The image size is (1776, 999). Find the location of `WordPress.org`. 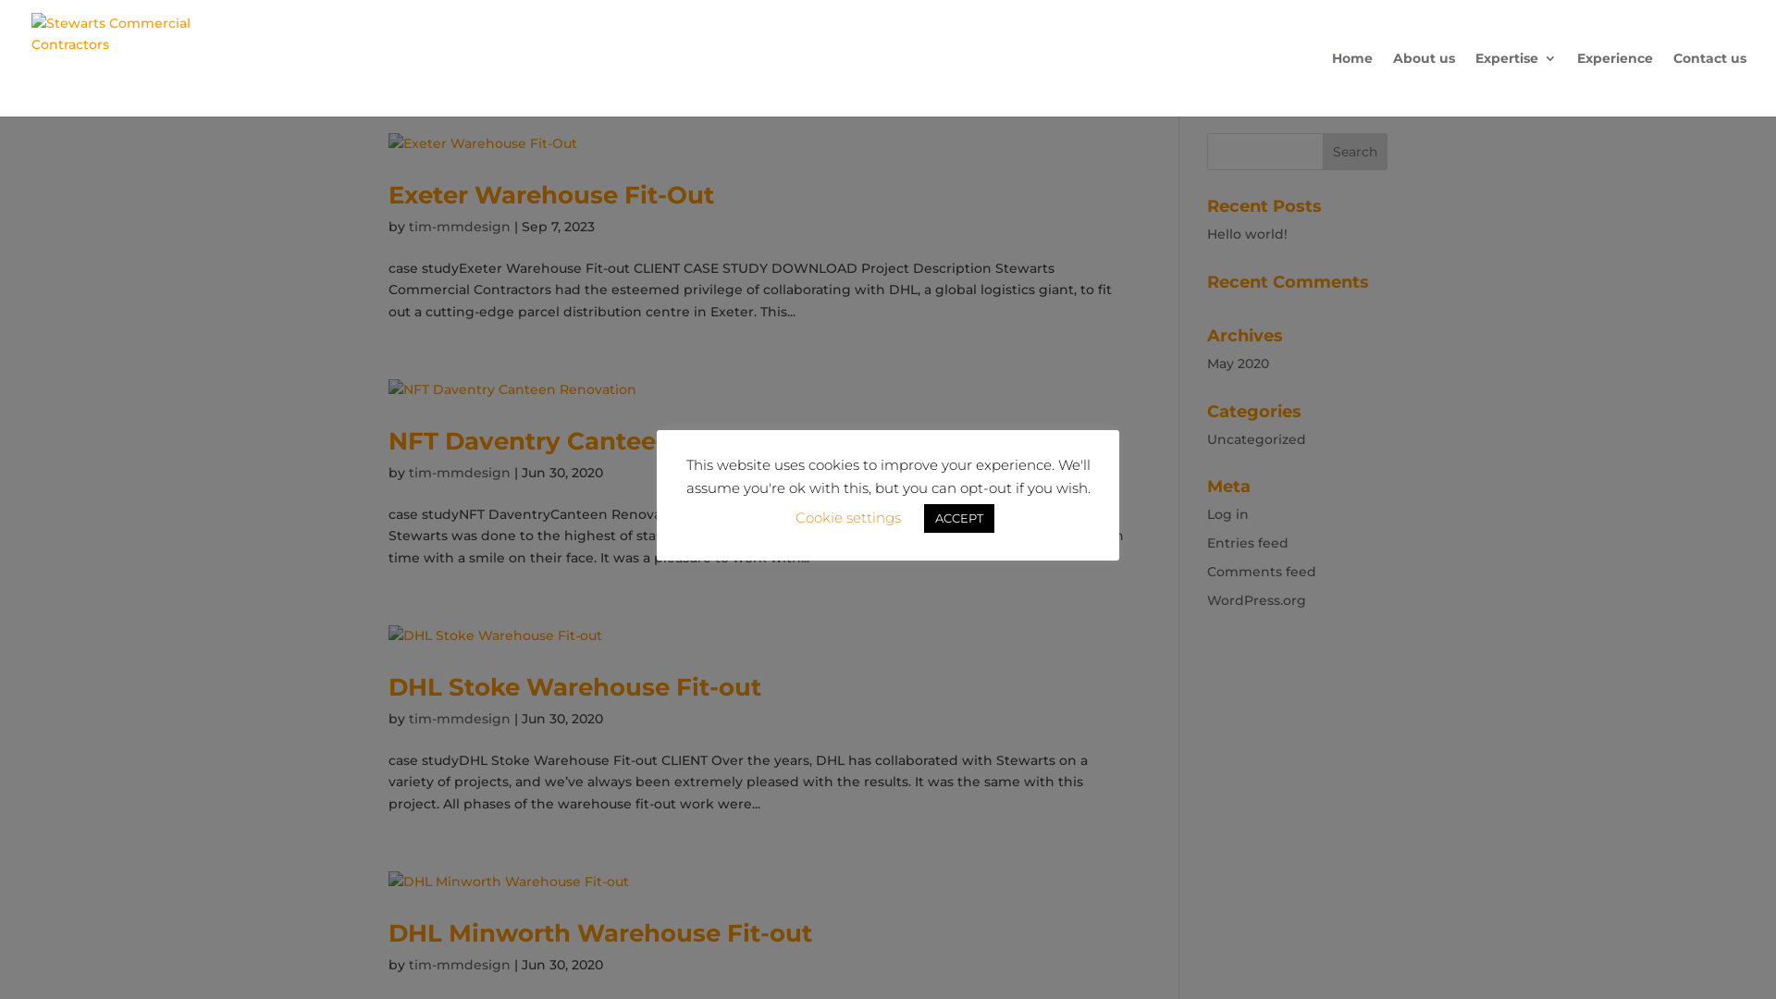

WordPress.org is located at coordinates (1256, 600).